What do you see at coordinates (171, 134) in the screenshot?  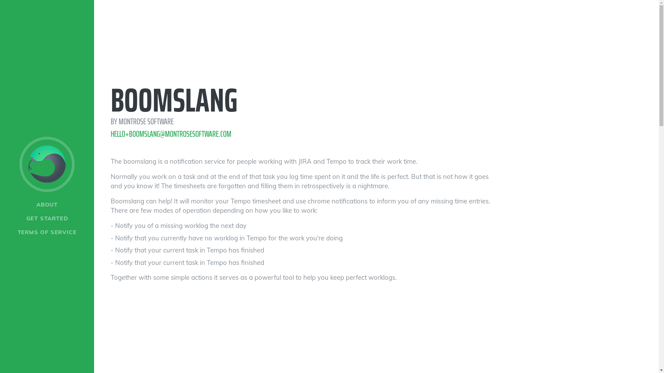 I see `HELLO+BOOMSLANG@MONTROSESOFTWARE.COM` at bounding box center [171, 134].